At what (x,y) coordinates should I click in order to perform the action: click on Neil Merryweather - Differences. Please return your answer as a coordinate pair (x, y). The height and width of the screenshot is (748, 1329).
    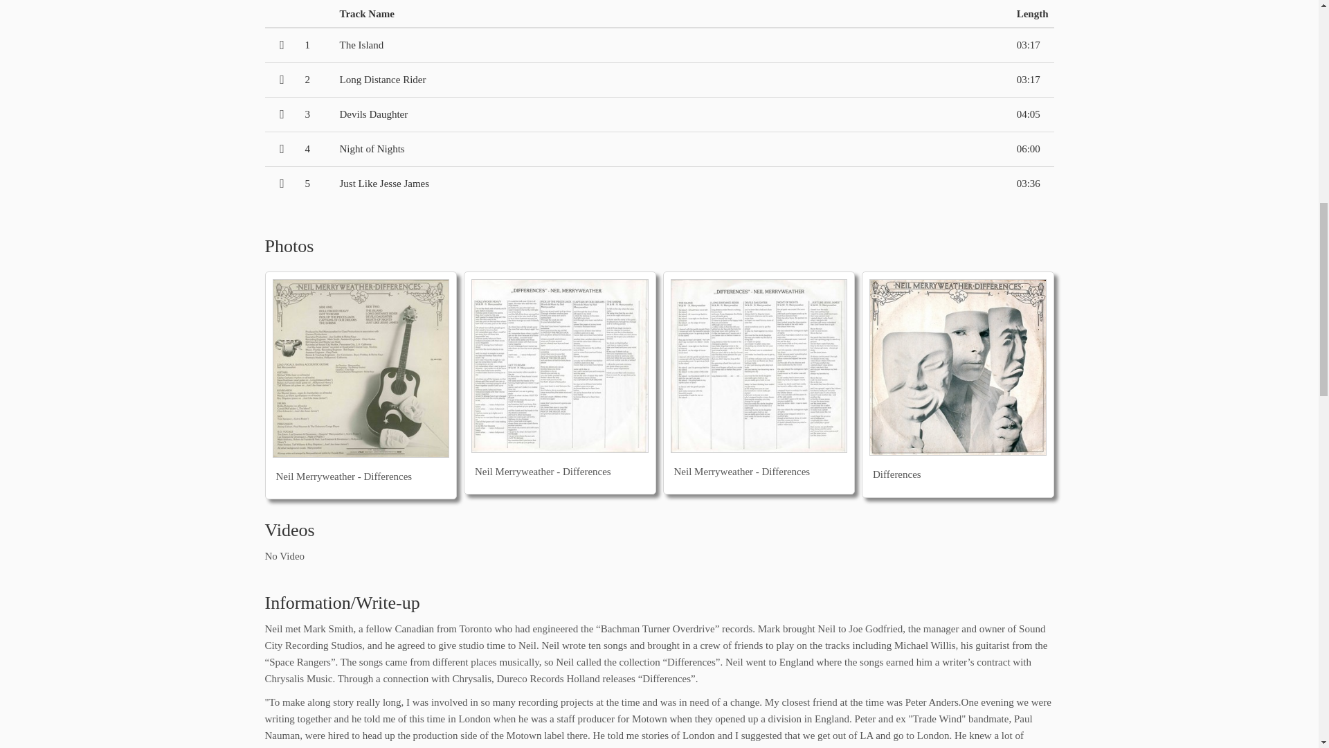
    Looking at the image, I should click on (361, 368).